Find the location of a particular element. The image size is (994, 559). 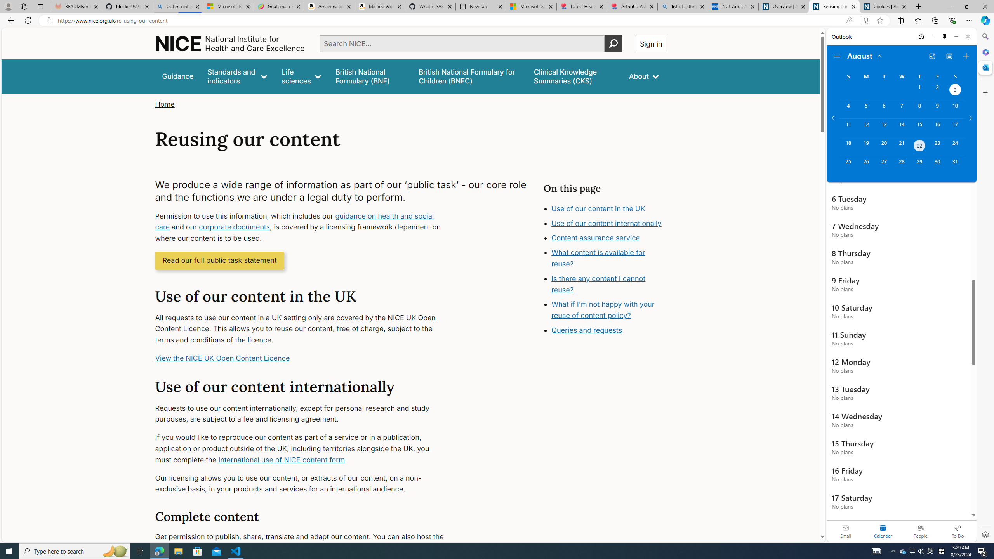

Use of our content internationally is located at coordinates (612, 241).